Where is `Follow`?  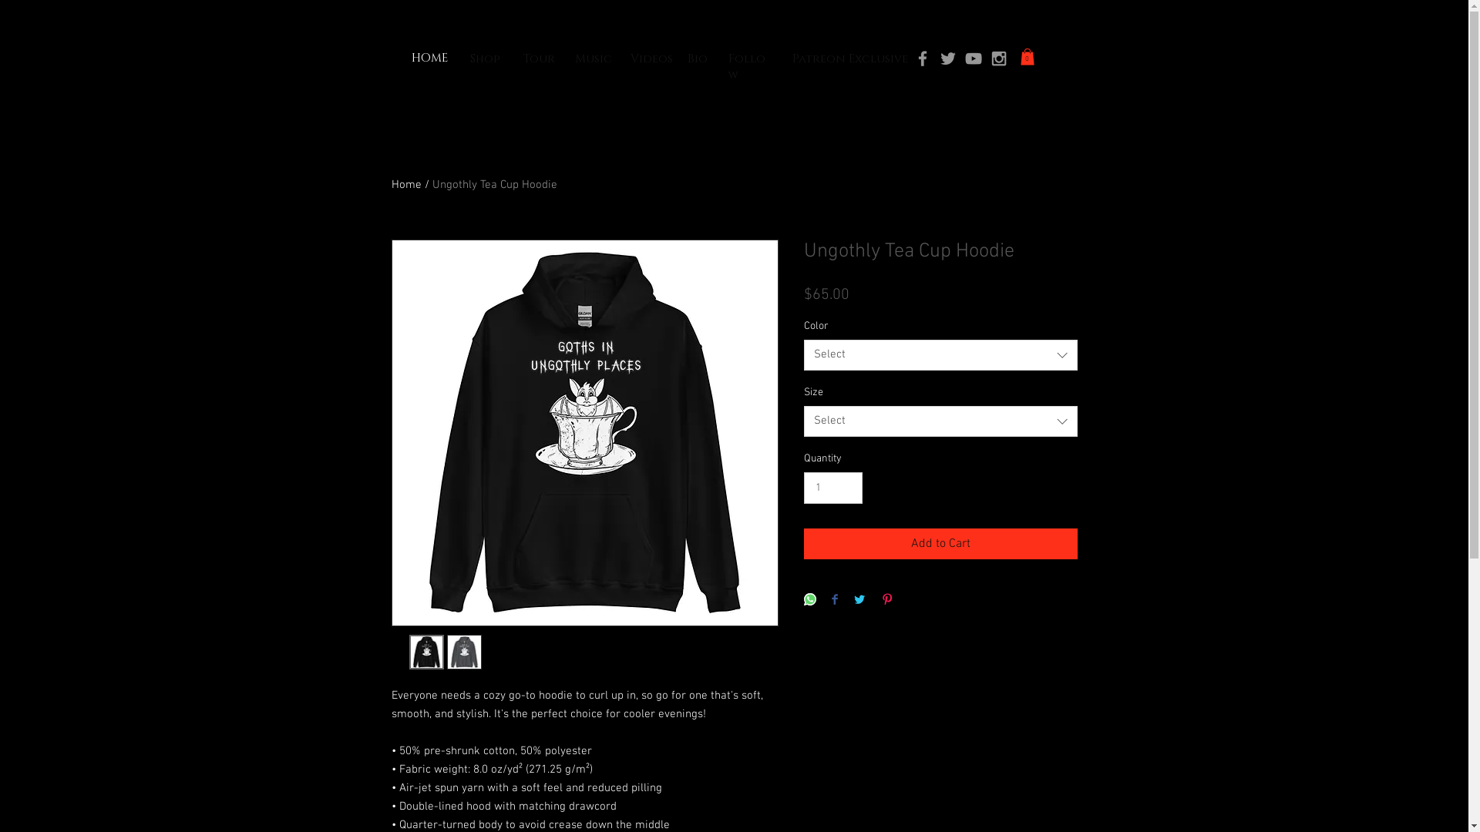
Follow is located at coordinates (746, 68).